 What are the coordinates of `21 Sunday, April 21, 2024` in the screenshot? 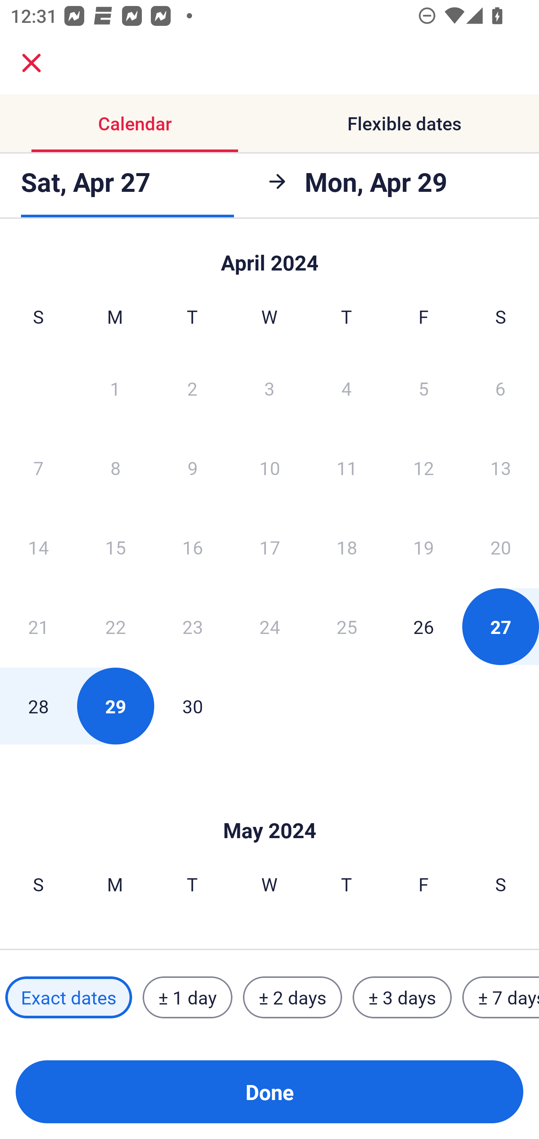 It's located at (38, 626).